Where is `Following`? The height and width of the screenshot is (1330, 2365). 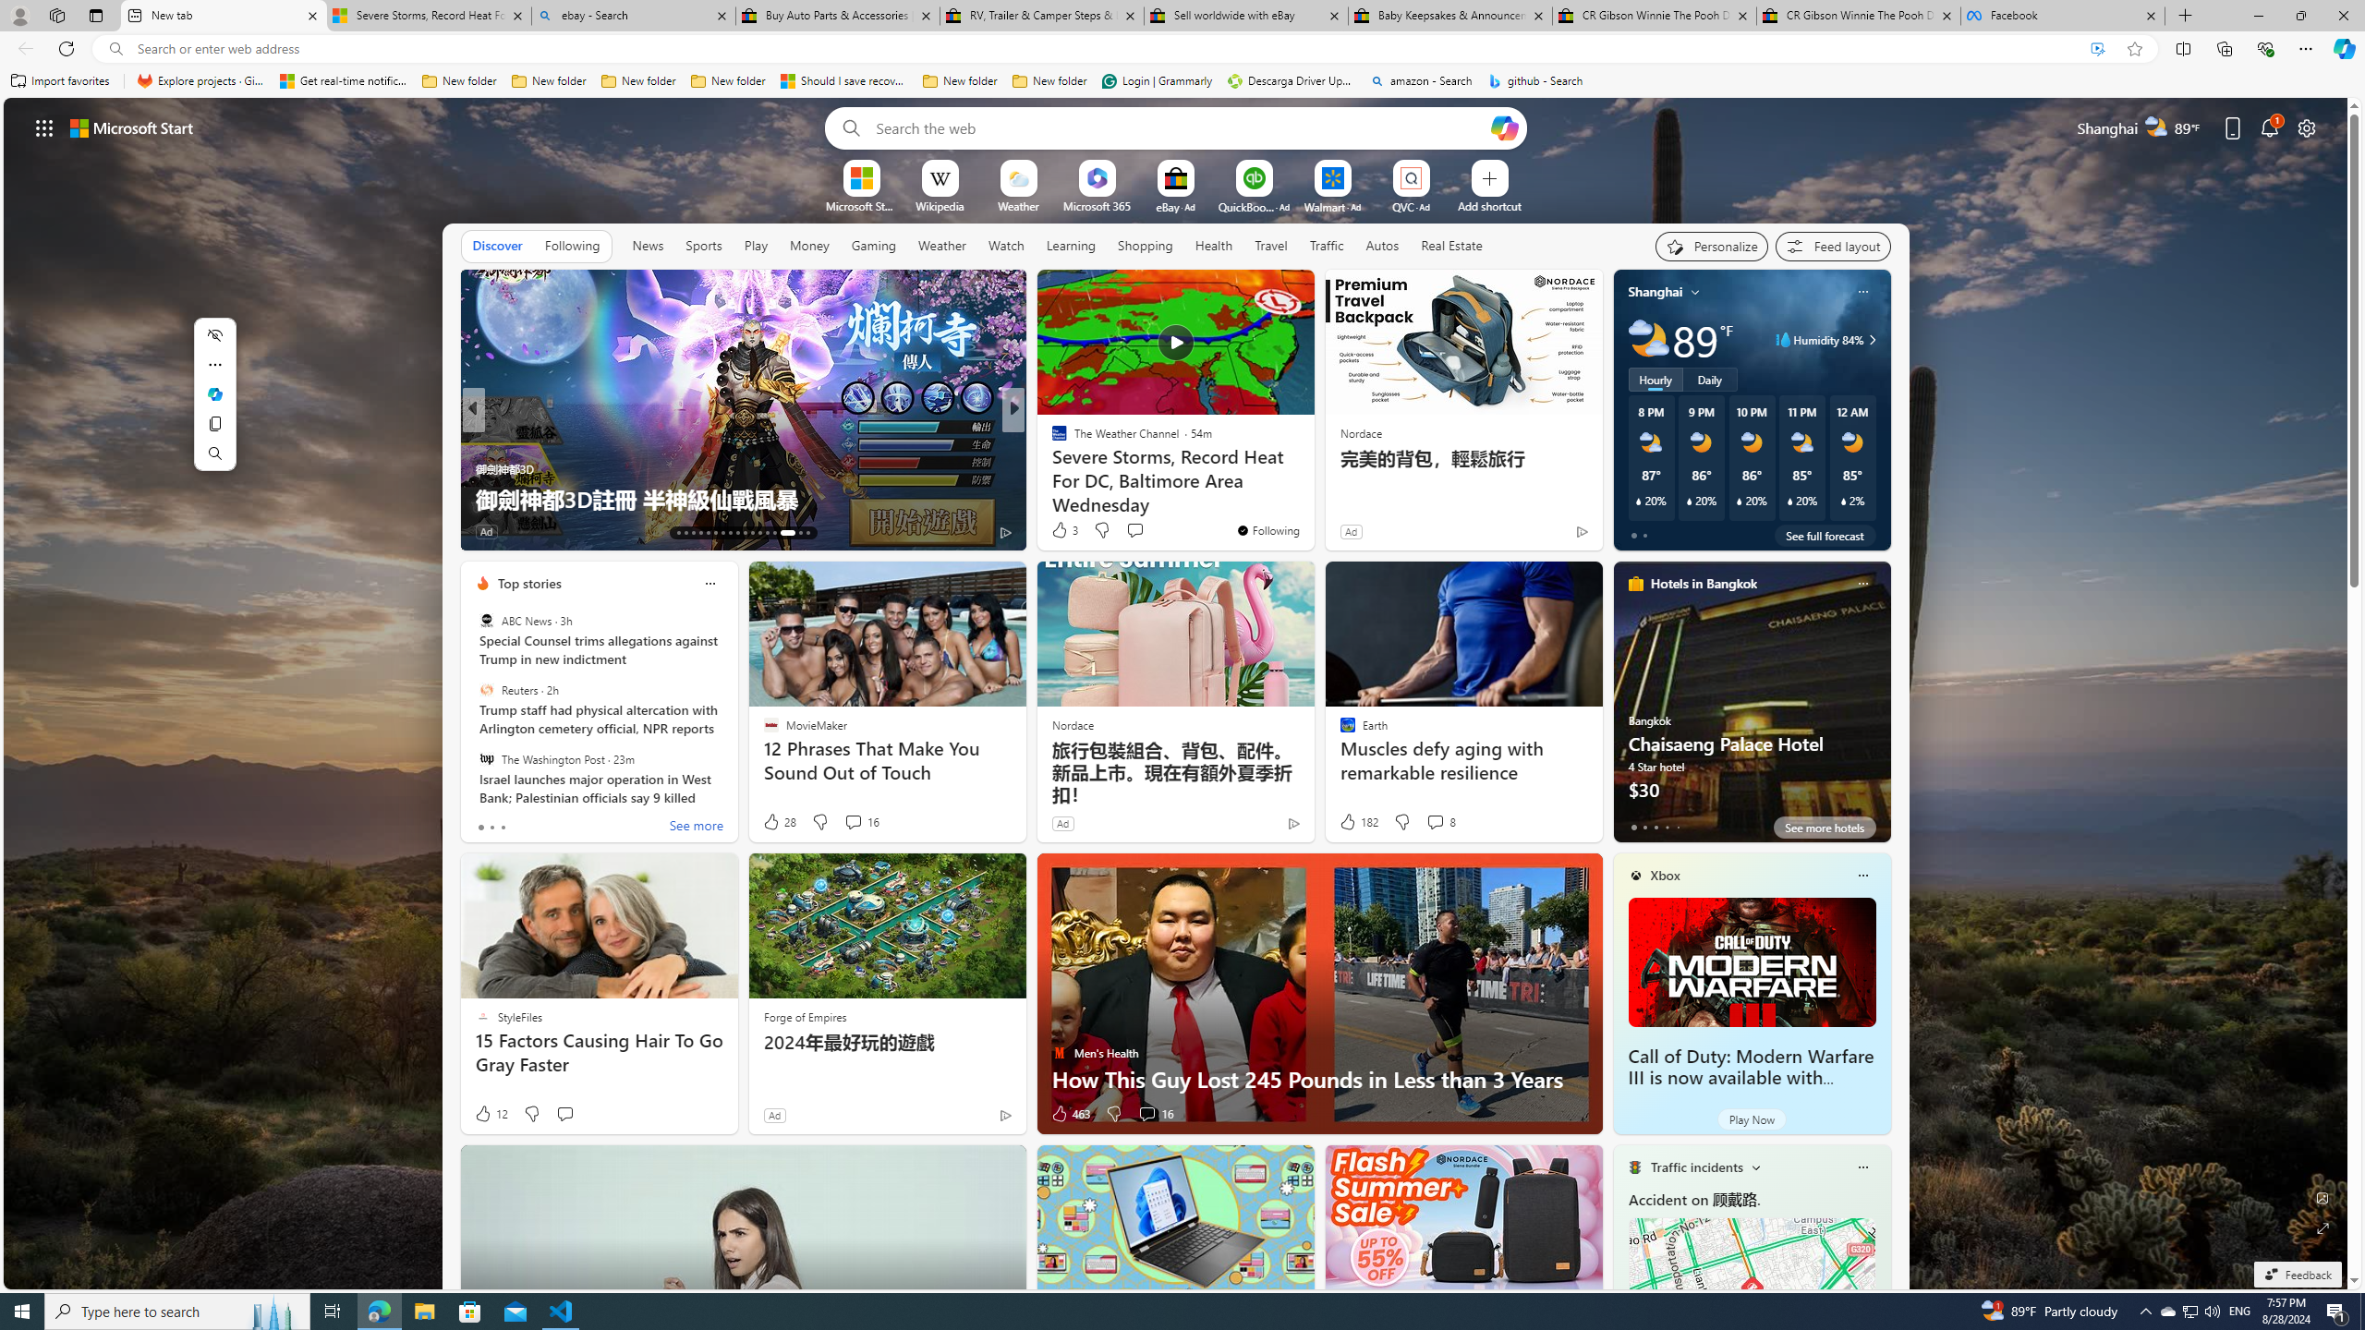 Following is located at coordinates (572, 245).